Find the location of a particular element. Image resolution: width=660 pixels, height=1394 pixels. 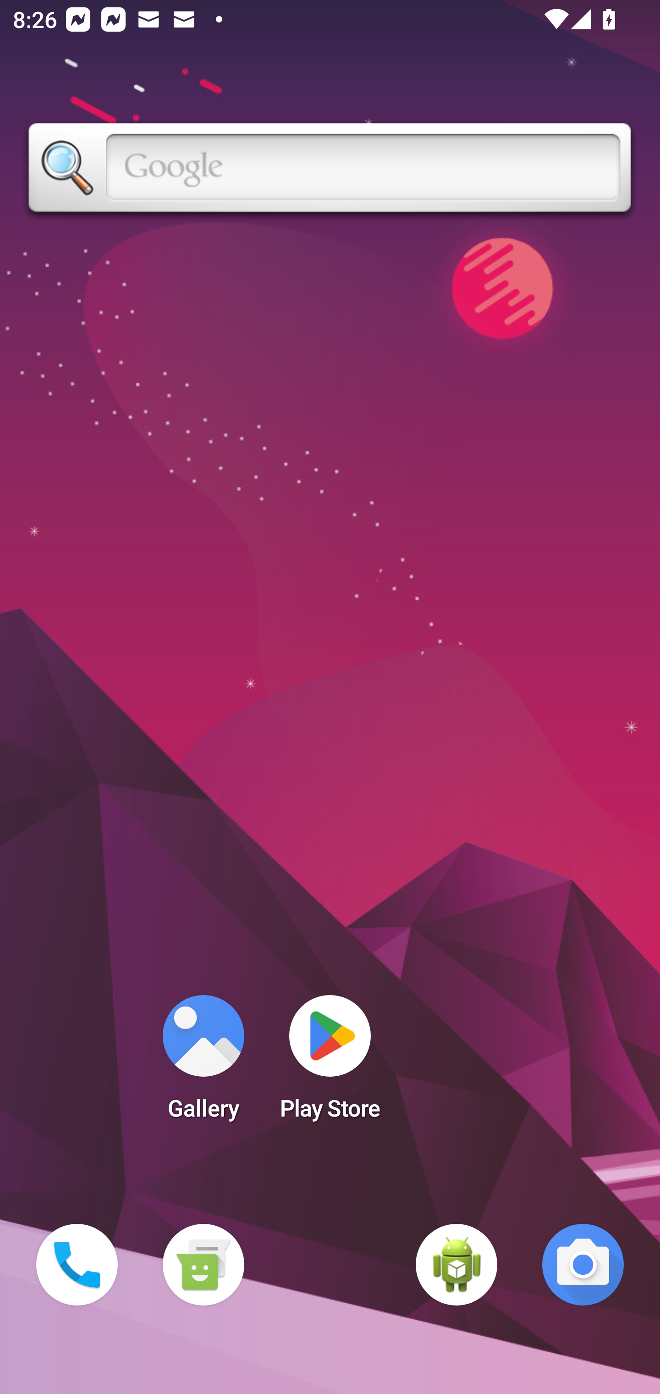

WebView Browser Tester is located at coordinates (456, 1265).